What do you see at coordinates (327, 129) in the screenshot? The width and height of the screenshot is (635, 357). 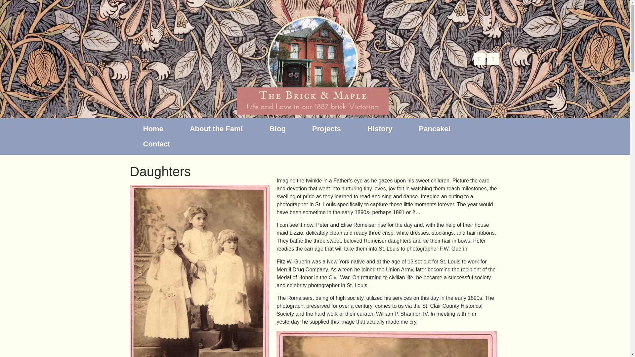 I see `Projects` at bounding box center [327, 129].